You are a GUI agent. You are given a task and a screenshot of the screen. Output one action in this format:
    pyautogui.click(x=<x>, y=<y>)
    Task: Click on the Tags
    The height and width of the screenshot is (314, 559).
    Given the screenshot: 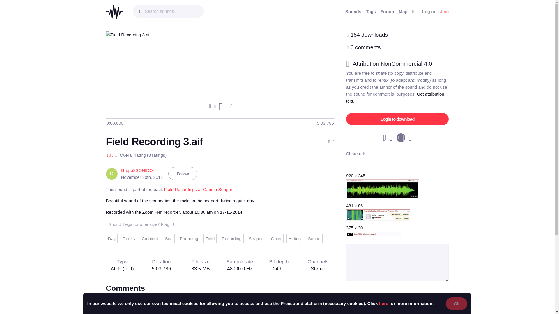 What is the action you would take?
    pyautogui.click(x=371, y=12)
    